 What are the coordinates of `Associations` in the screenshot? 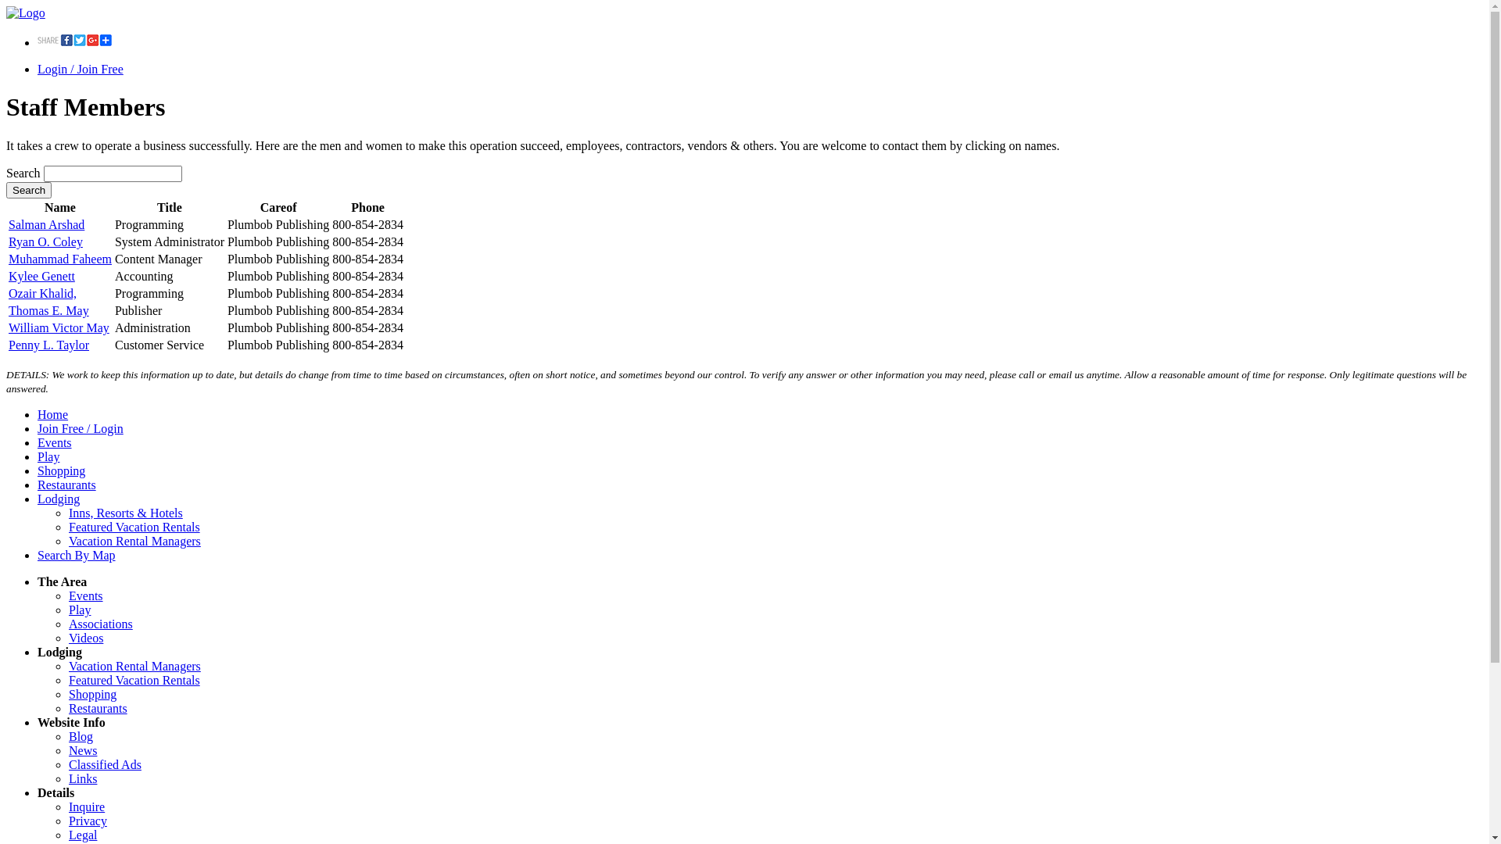 It's located at (101, 624).